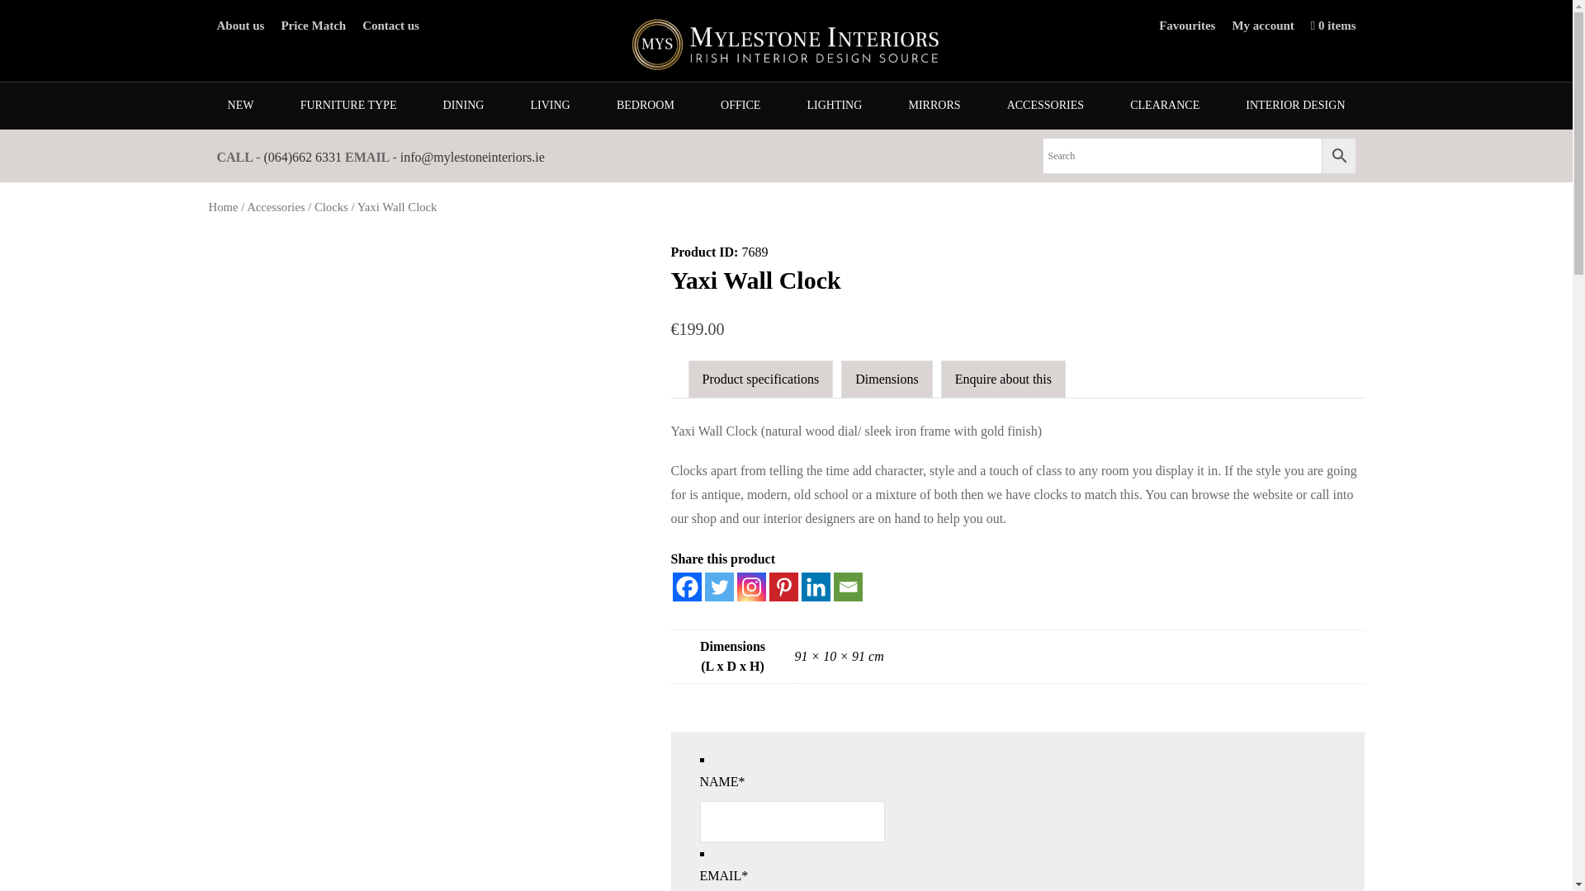  Describe the element at coordinates (312, 25) in the screenshot. I see `Price Match` at that location.